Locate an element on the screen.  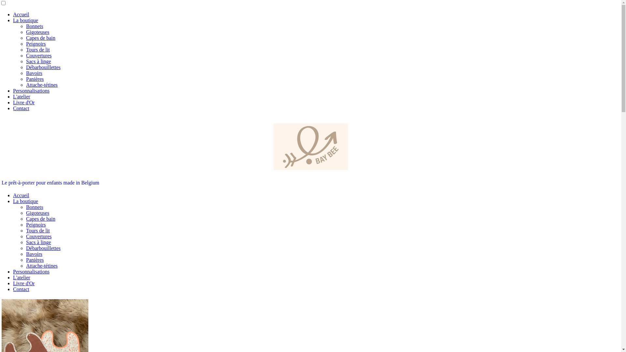
Capes de bain is located at coordinates (41, 38).